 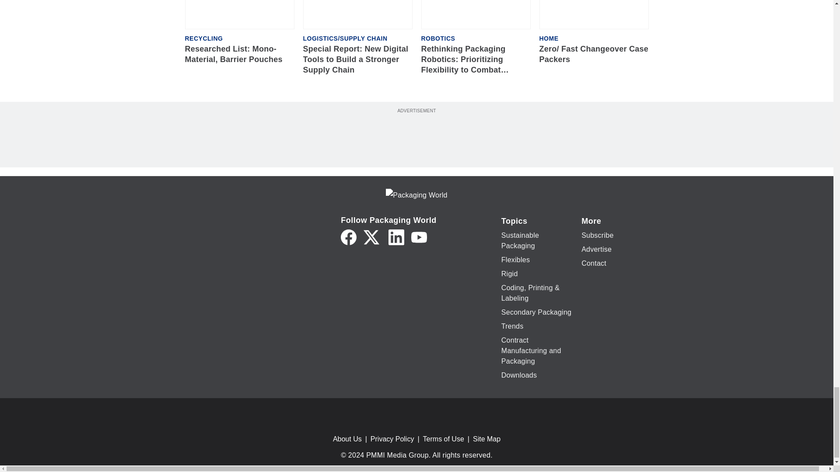 What do you see at coordinates (348, 237) in the screenshot?
I see `Facebook icon` at bounding box center [348, 237].